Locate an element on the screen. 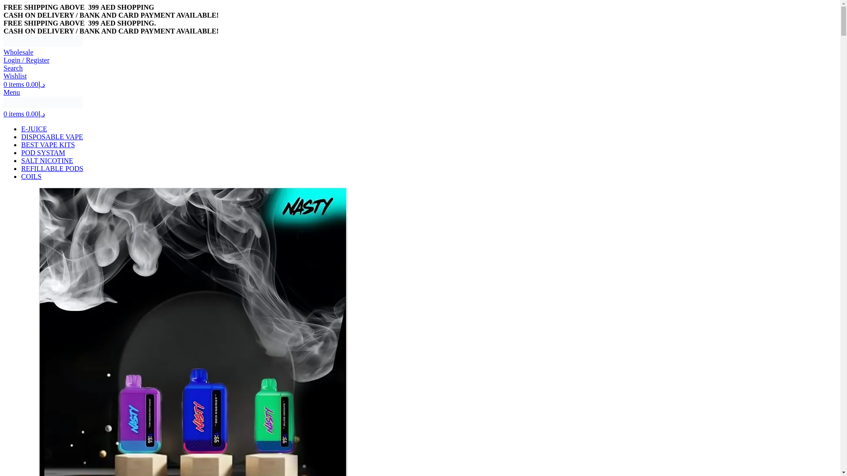 The image size is (847, 476). E-JUICE is located at coordinates (34, 129).